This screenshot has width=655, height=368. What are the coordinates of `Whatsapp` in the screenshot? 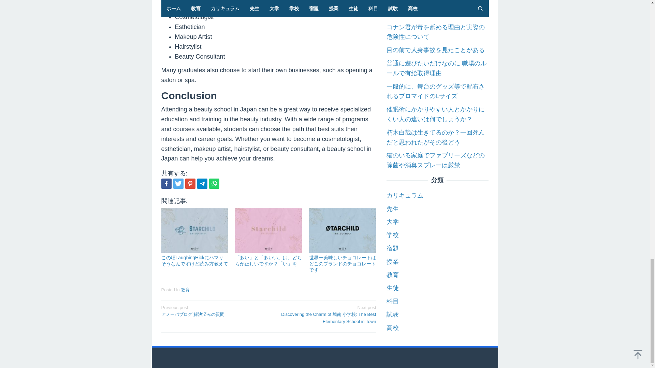 It's located at (214, 183).